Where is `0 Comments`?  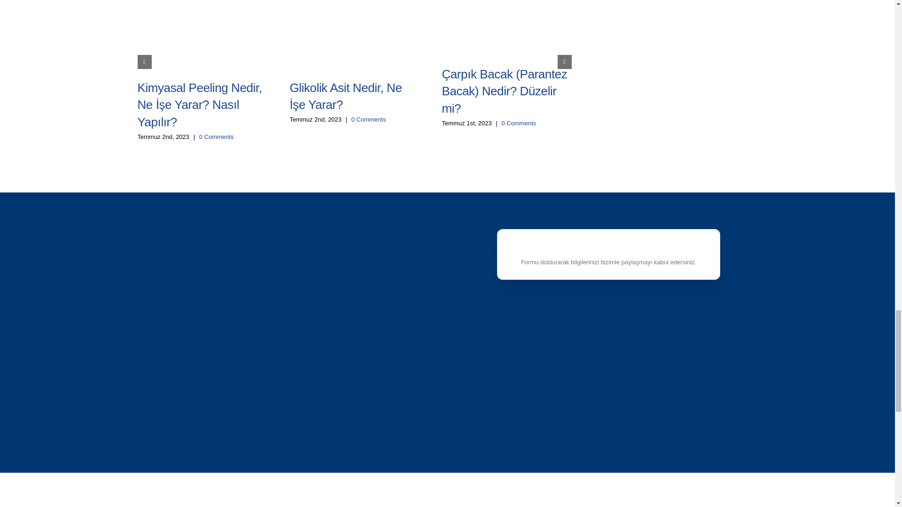 0 Comments is located at coordinates (368, 119).